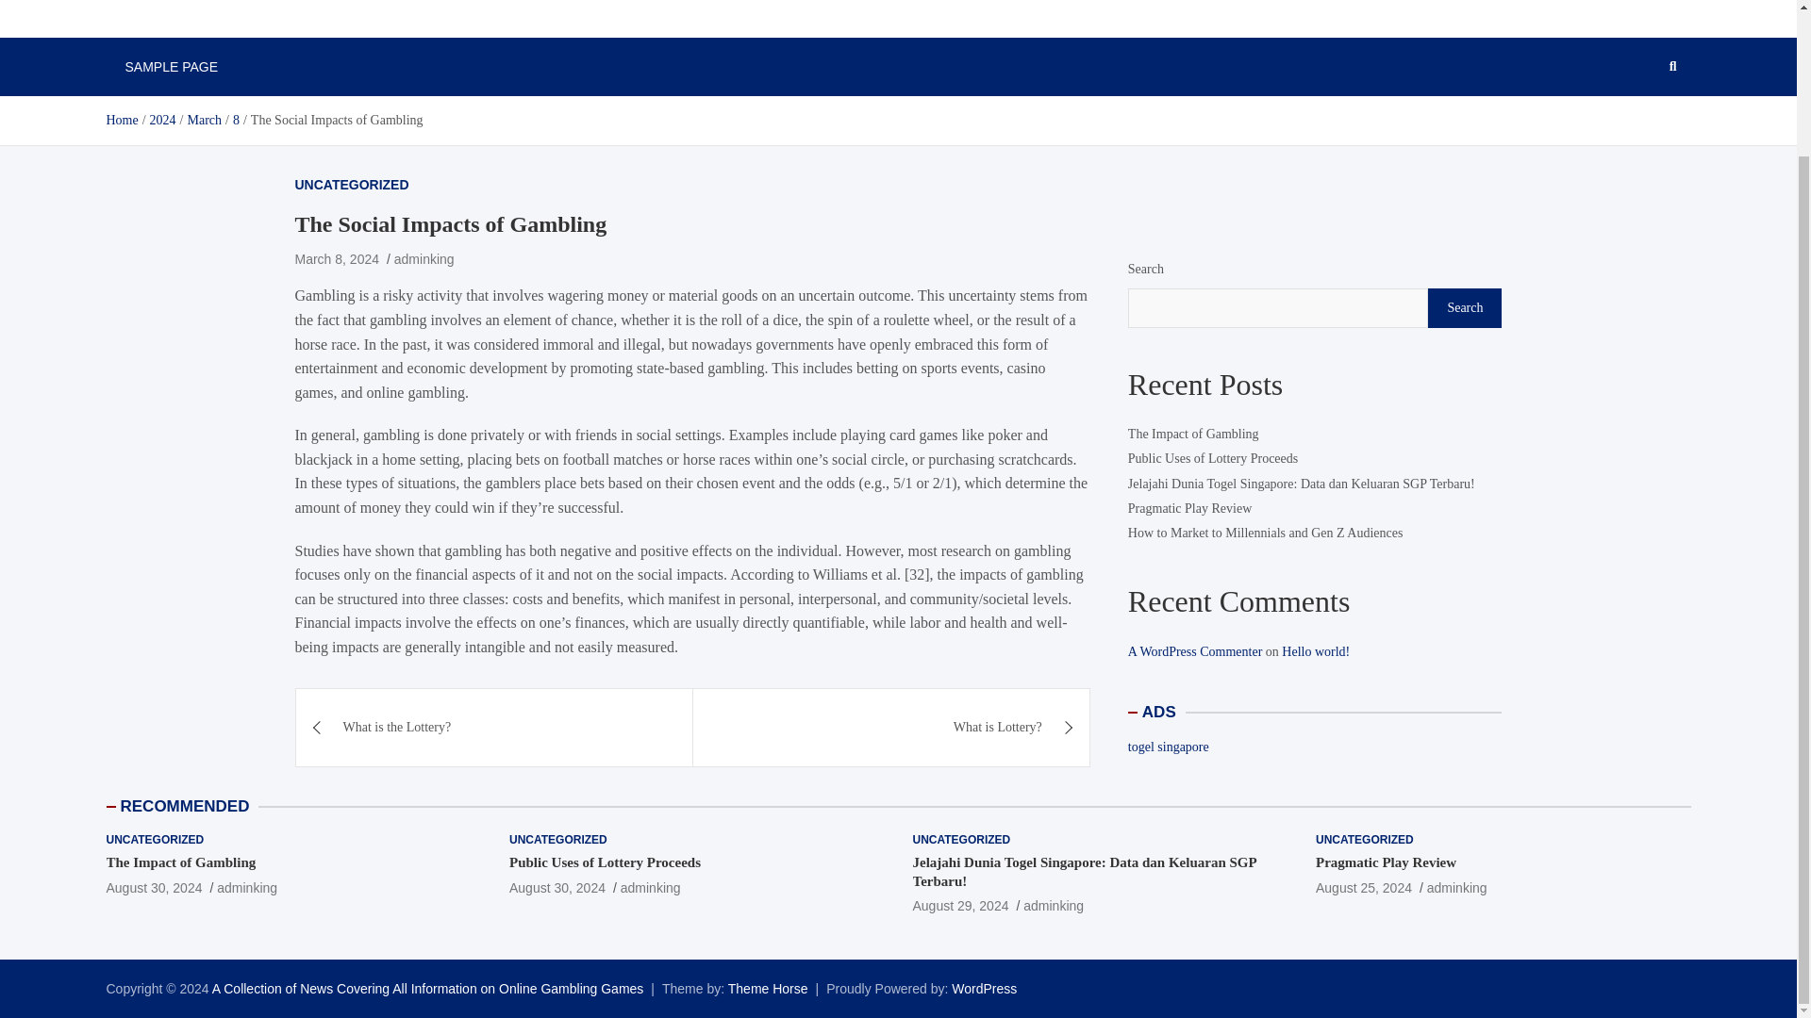  Describe the element at coordinates (179, 862) in the screenshot. I see `The Impact of Gambling` at that location.